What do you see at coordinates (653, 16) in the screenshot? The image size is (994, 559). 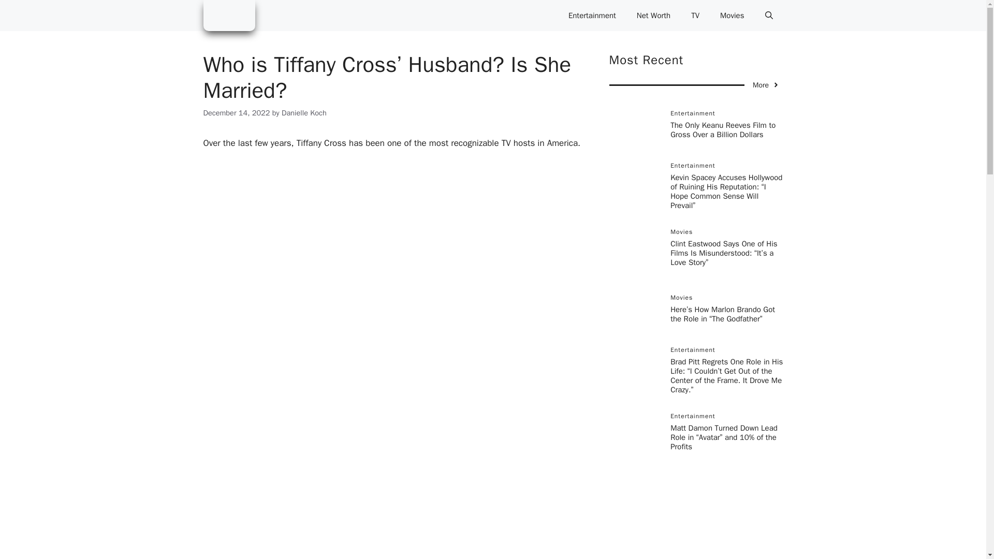 I see `Net Worth` at bounding box center [653, 16].